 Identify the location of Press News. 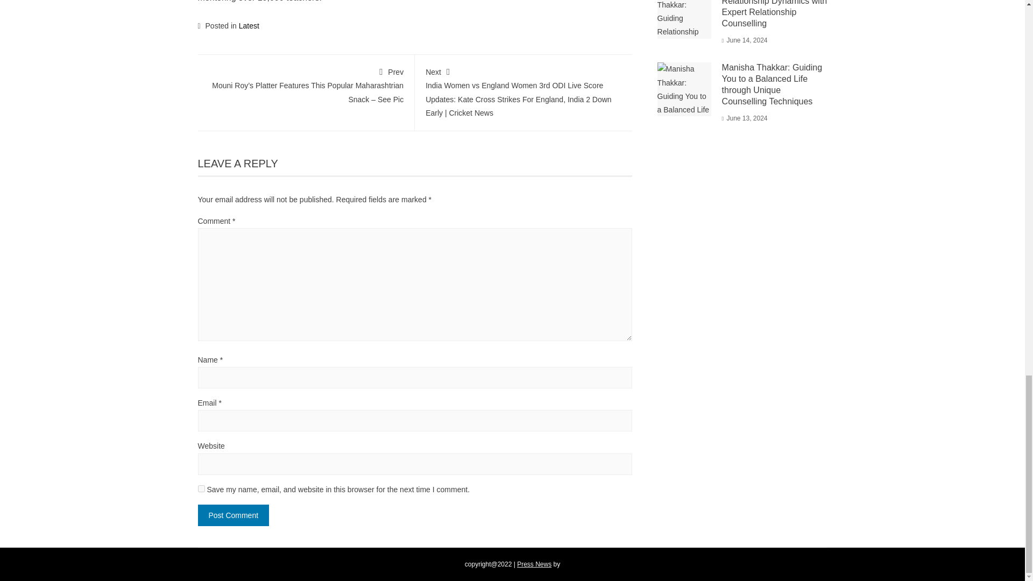
(534, 564).